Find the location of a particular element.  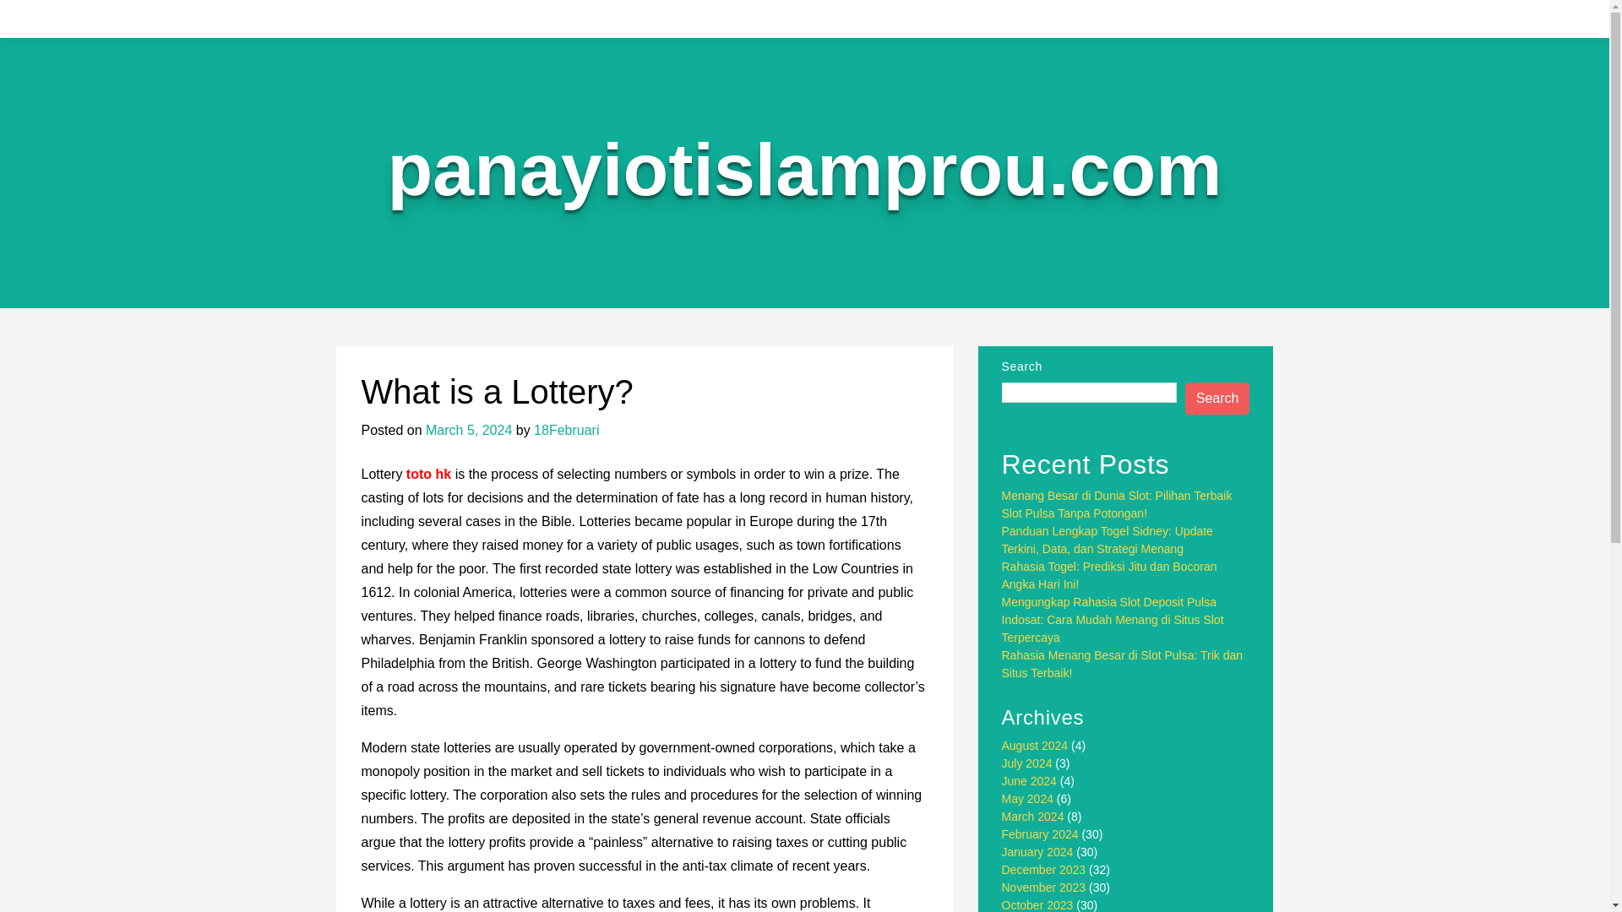

August 2024 is located at coordinates (1036, 745).